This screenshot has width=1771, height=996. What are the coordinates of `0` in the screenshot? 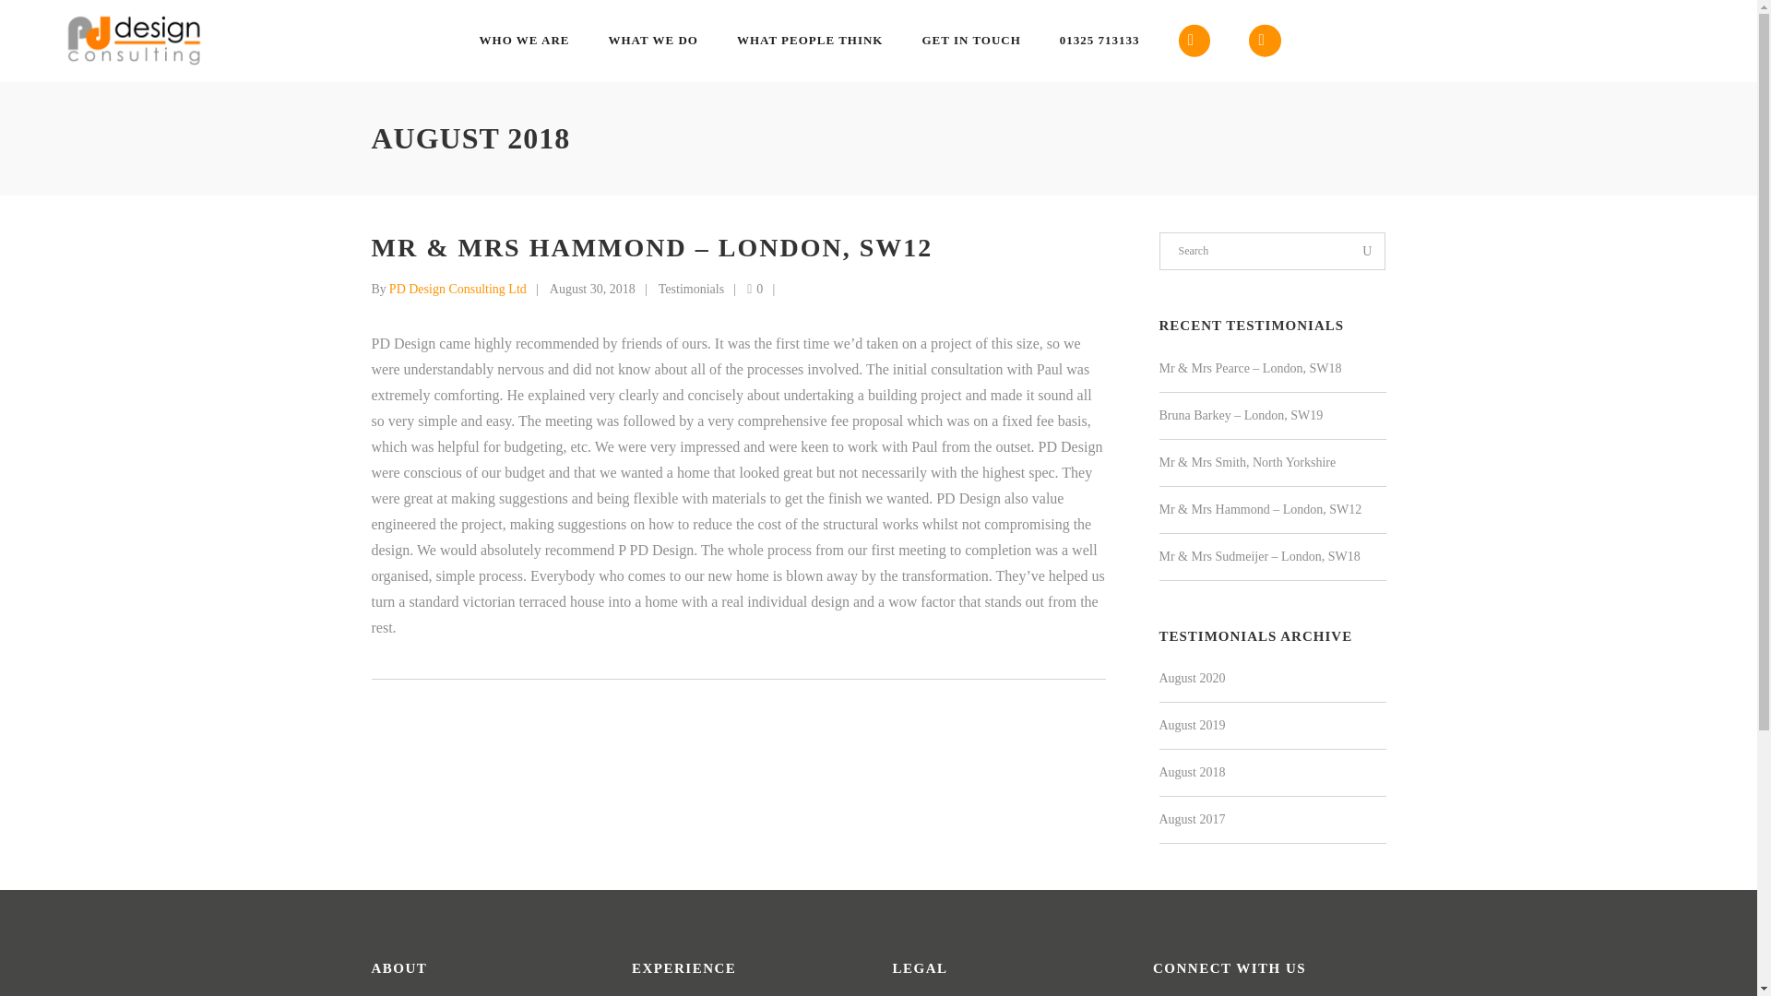 It's located at (755, 288).